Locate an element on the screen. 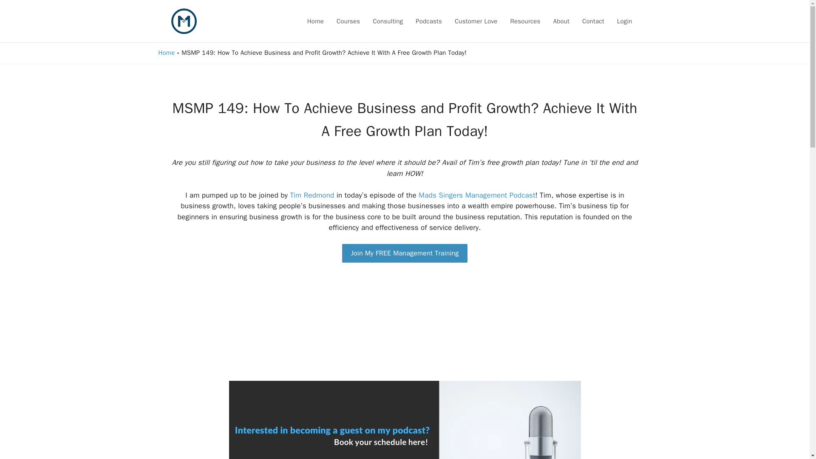 The height and width of the screenshot is (459, 816). Customer Love is located at coordinates (476, 21).